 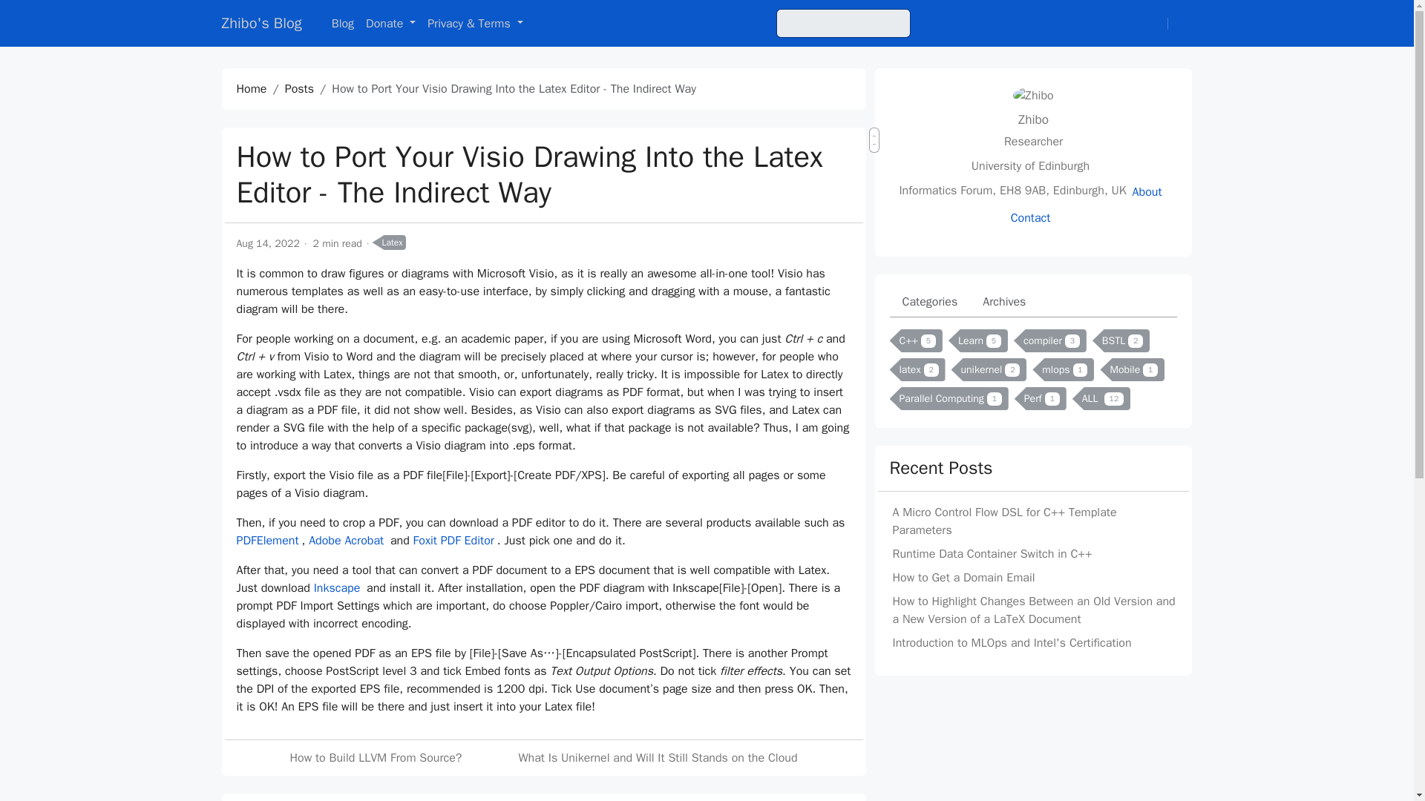 What do you see at coordinates (1162, 24) in the screenshot?
I see `RSS` at bounding box center [1162, 24].